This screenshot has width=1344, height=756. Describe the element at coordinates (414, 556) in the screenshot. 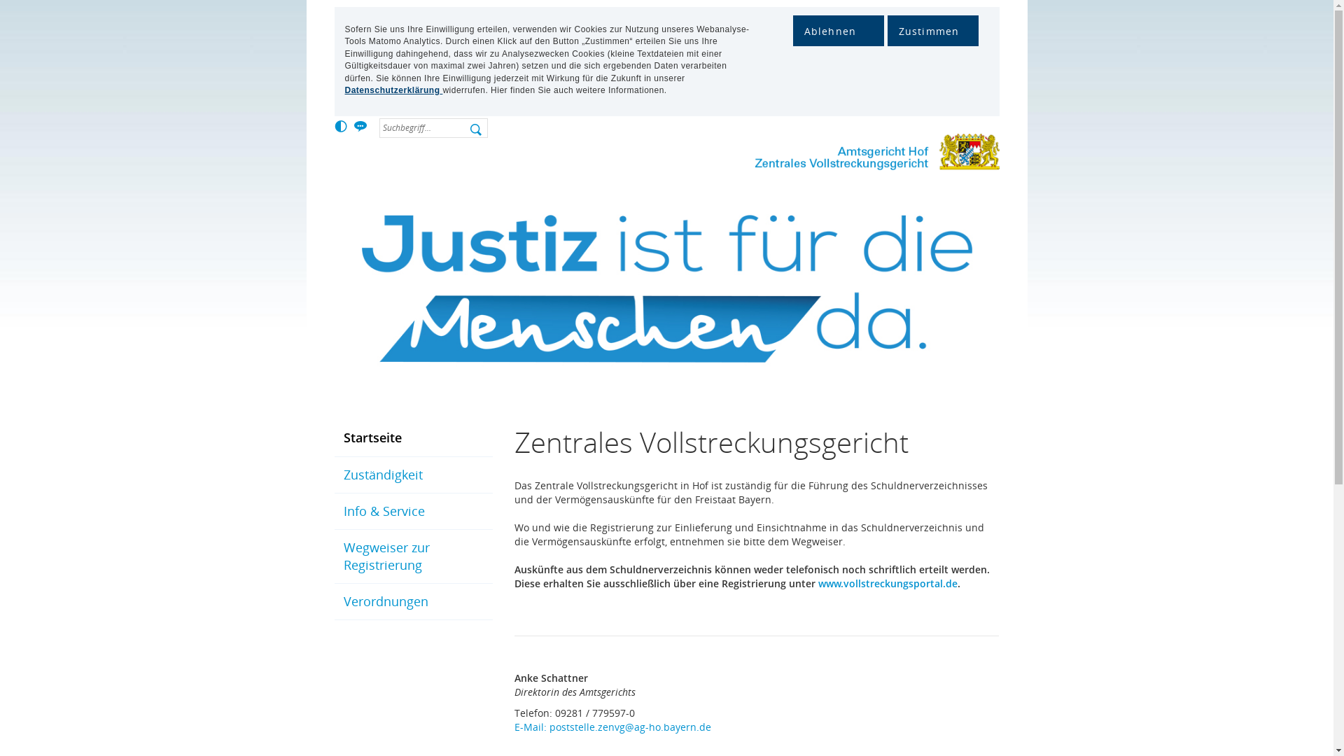

I see `Wegweiser zur Registrierung` at that location.